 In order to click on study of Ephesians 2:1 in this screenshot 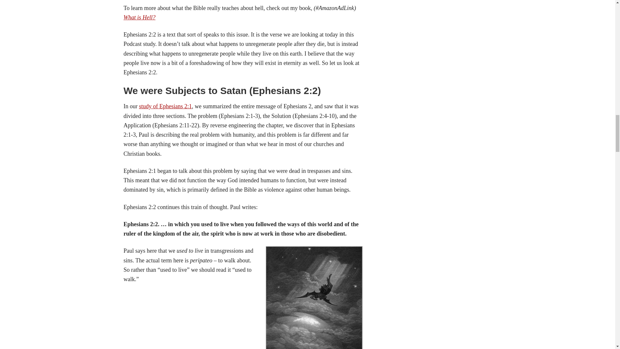, I will do `click(165, 106)`.